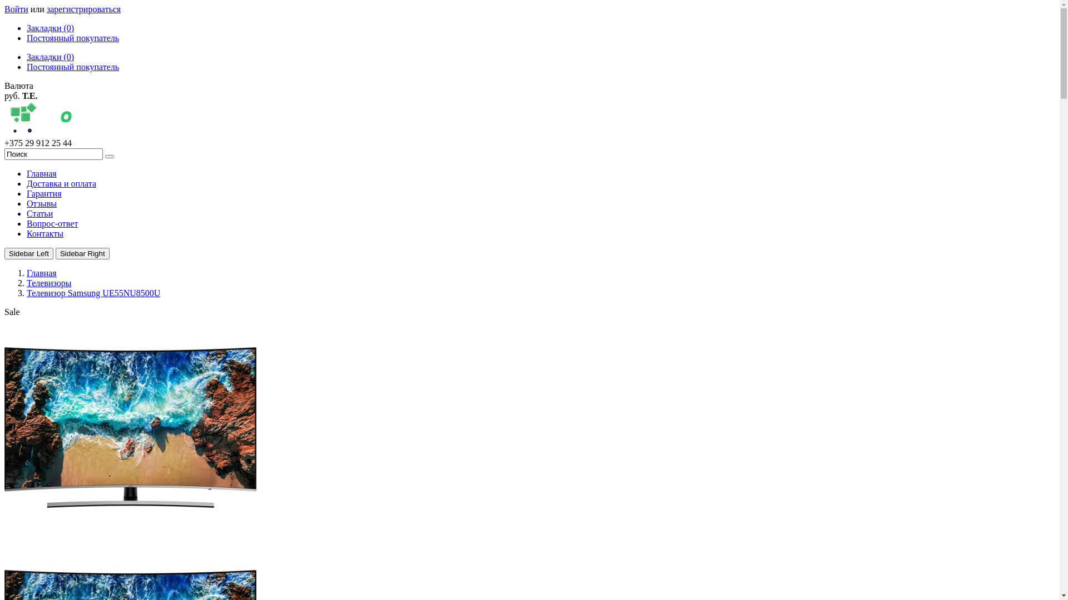 This screenshot has width=1068, height=600. Describe the element at coordinates (80, 119) in the screenshot. I see `sotamir.by` at that location.